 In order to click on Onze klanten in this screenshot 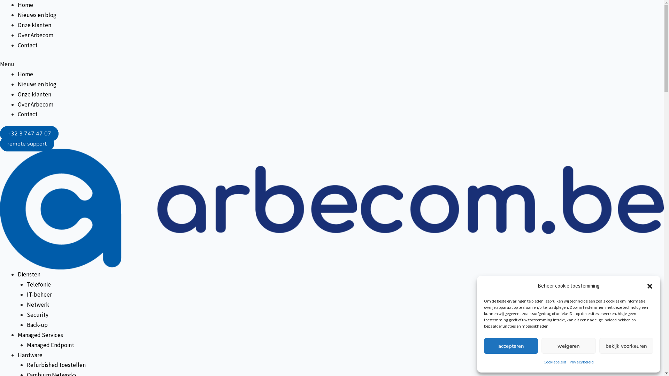, I will do `click(34, 94)`.